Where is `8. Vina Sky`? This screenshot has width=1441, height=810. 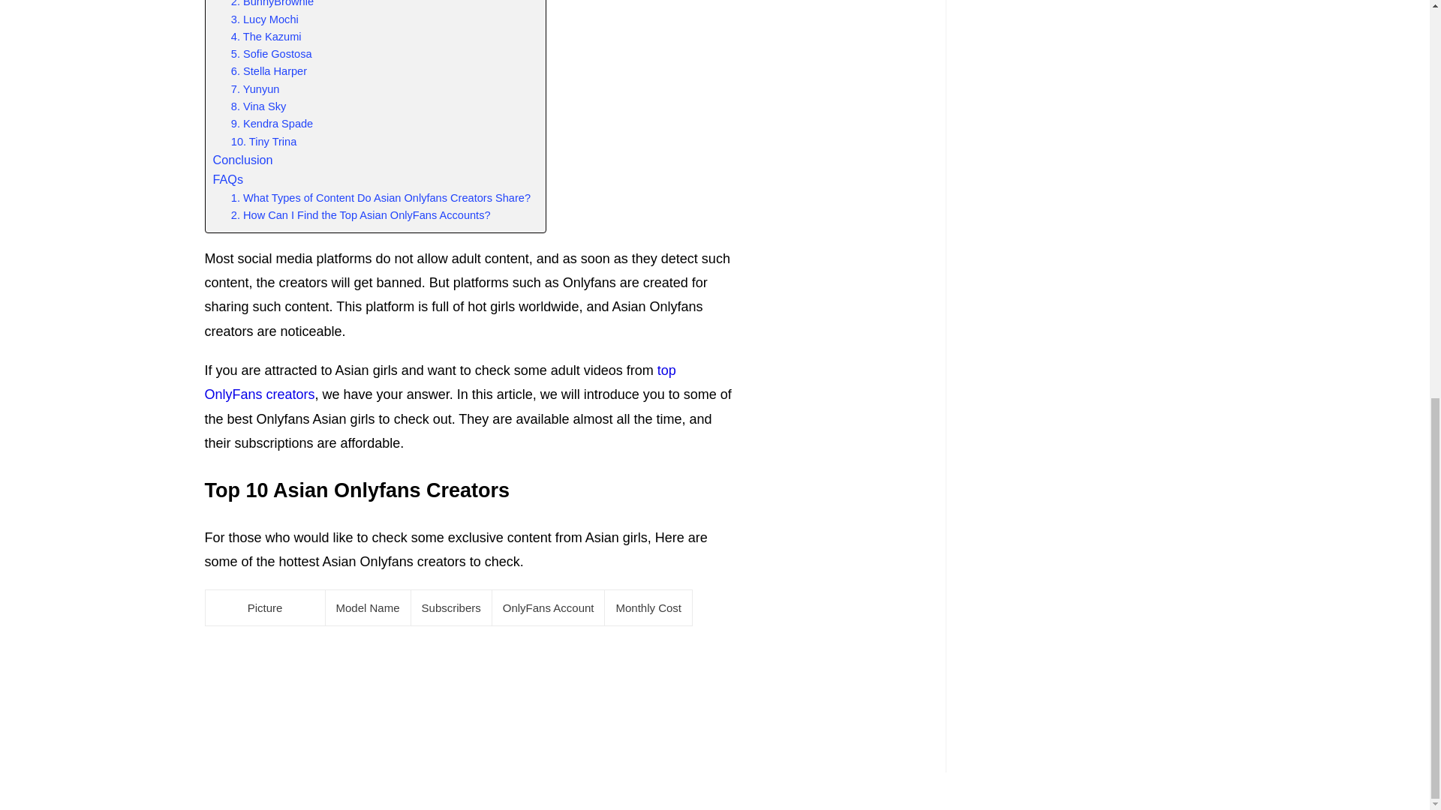
8. Vina Sky is located at coordinates (258, 106).